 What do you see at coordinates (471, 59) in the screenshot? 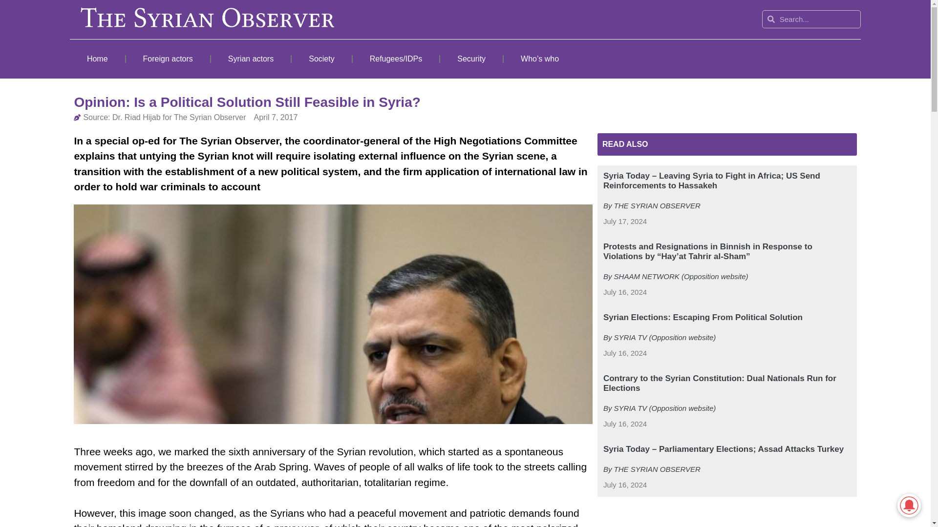
I see `Security` at bounding box center [471, 59].